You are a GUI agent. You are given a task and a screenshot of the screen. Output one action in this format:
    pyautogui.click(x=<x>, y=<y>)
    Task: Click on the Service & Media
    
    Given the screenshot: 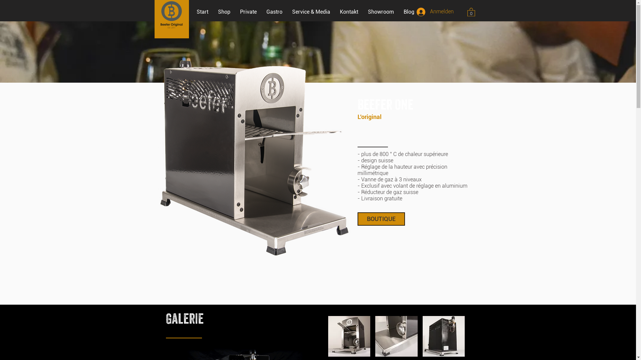 What is the action you would take?
    pyautogui.click(x=316, y=12)
    